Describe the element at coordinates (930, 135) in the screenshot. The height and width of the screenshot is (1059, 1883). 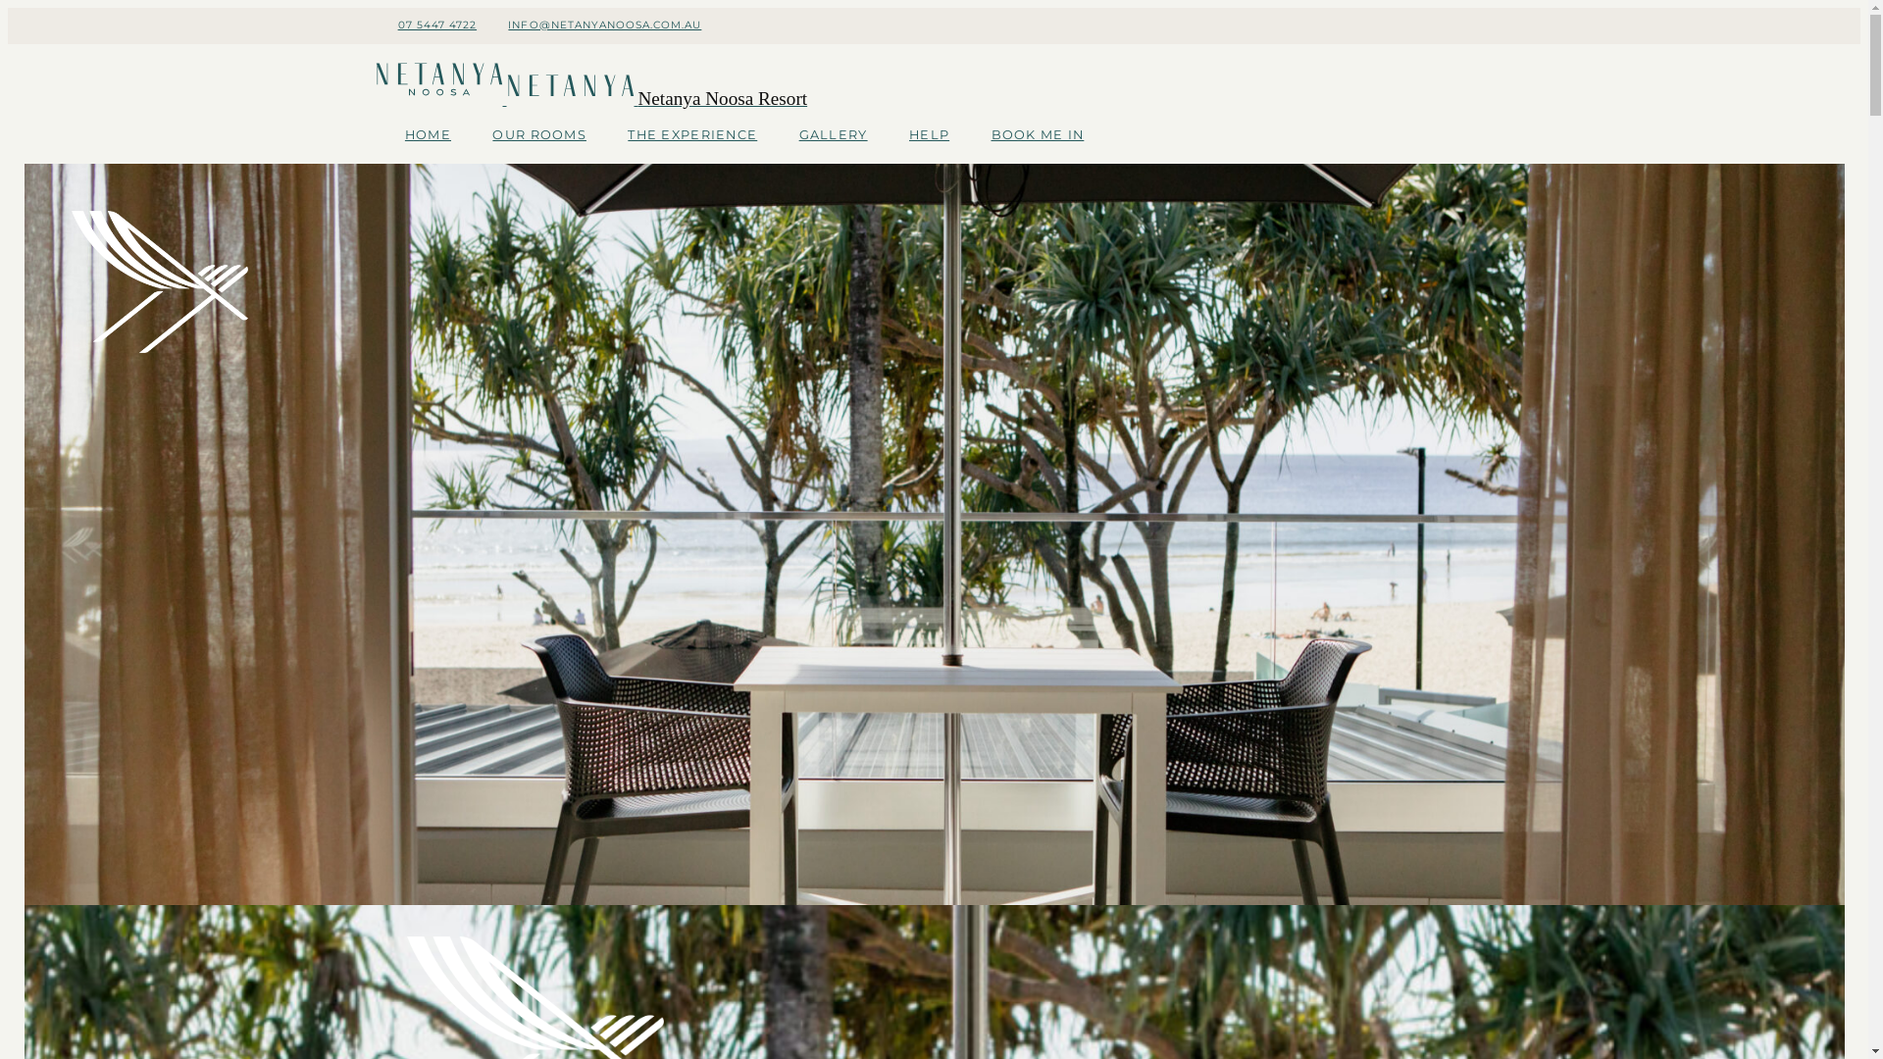
I see `HELP` at that location.